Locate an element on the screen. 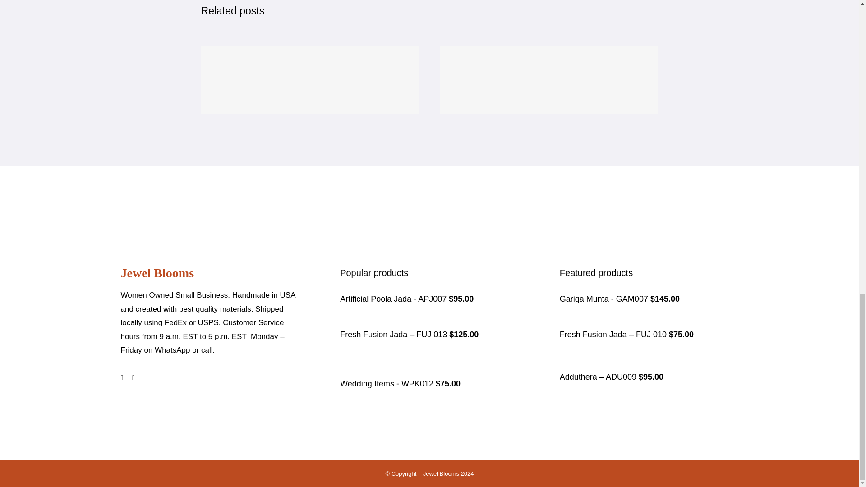  Wedding Items - WPK012 is located at coordinates (388, 383).